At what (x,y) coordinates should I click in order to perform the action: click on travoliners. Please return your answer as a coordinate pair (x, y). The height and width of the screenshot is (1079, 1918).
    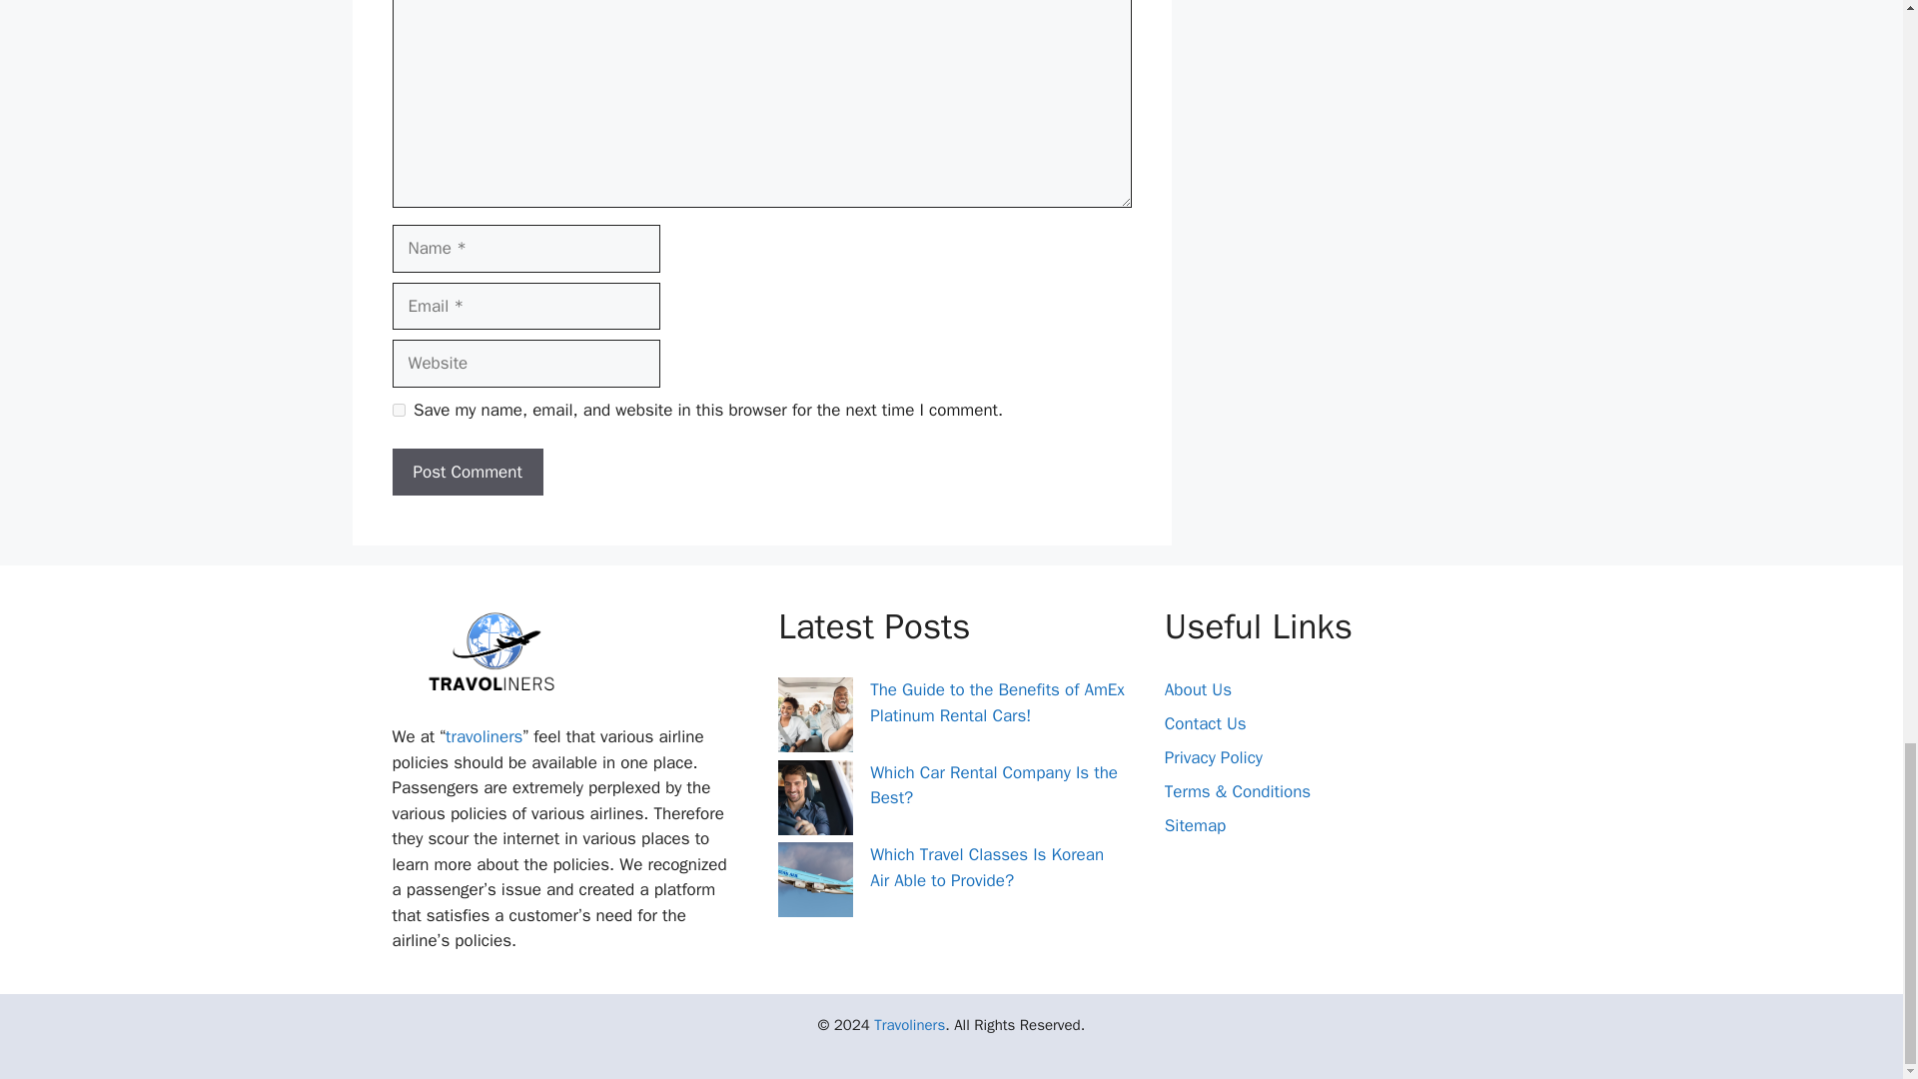
    Looking at the image, I should click on (483, 736).